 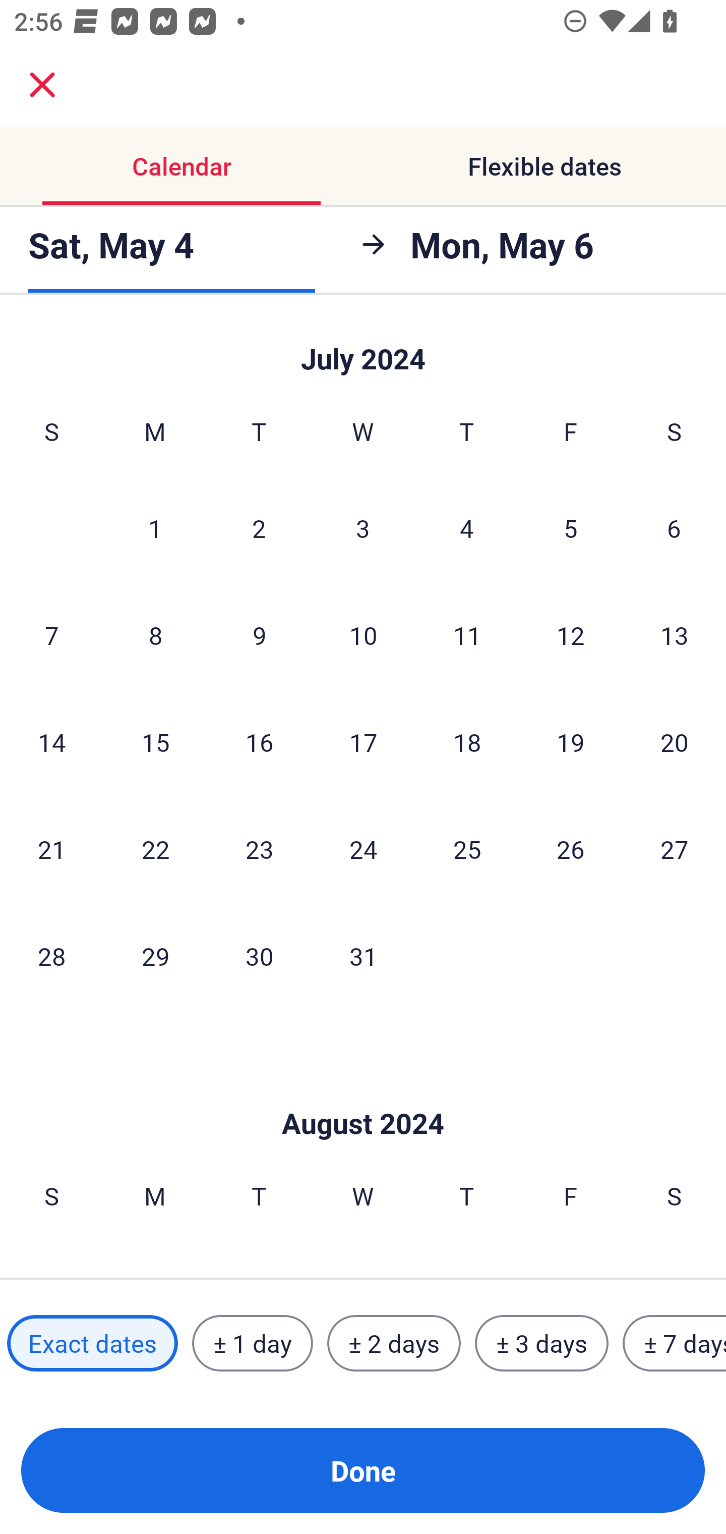 I want to click on 20 Saturday, July 20, 2024, so click(x=675, y=742).